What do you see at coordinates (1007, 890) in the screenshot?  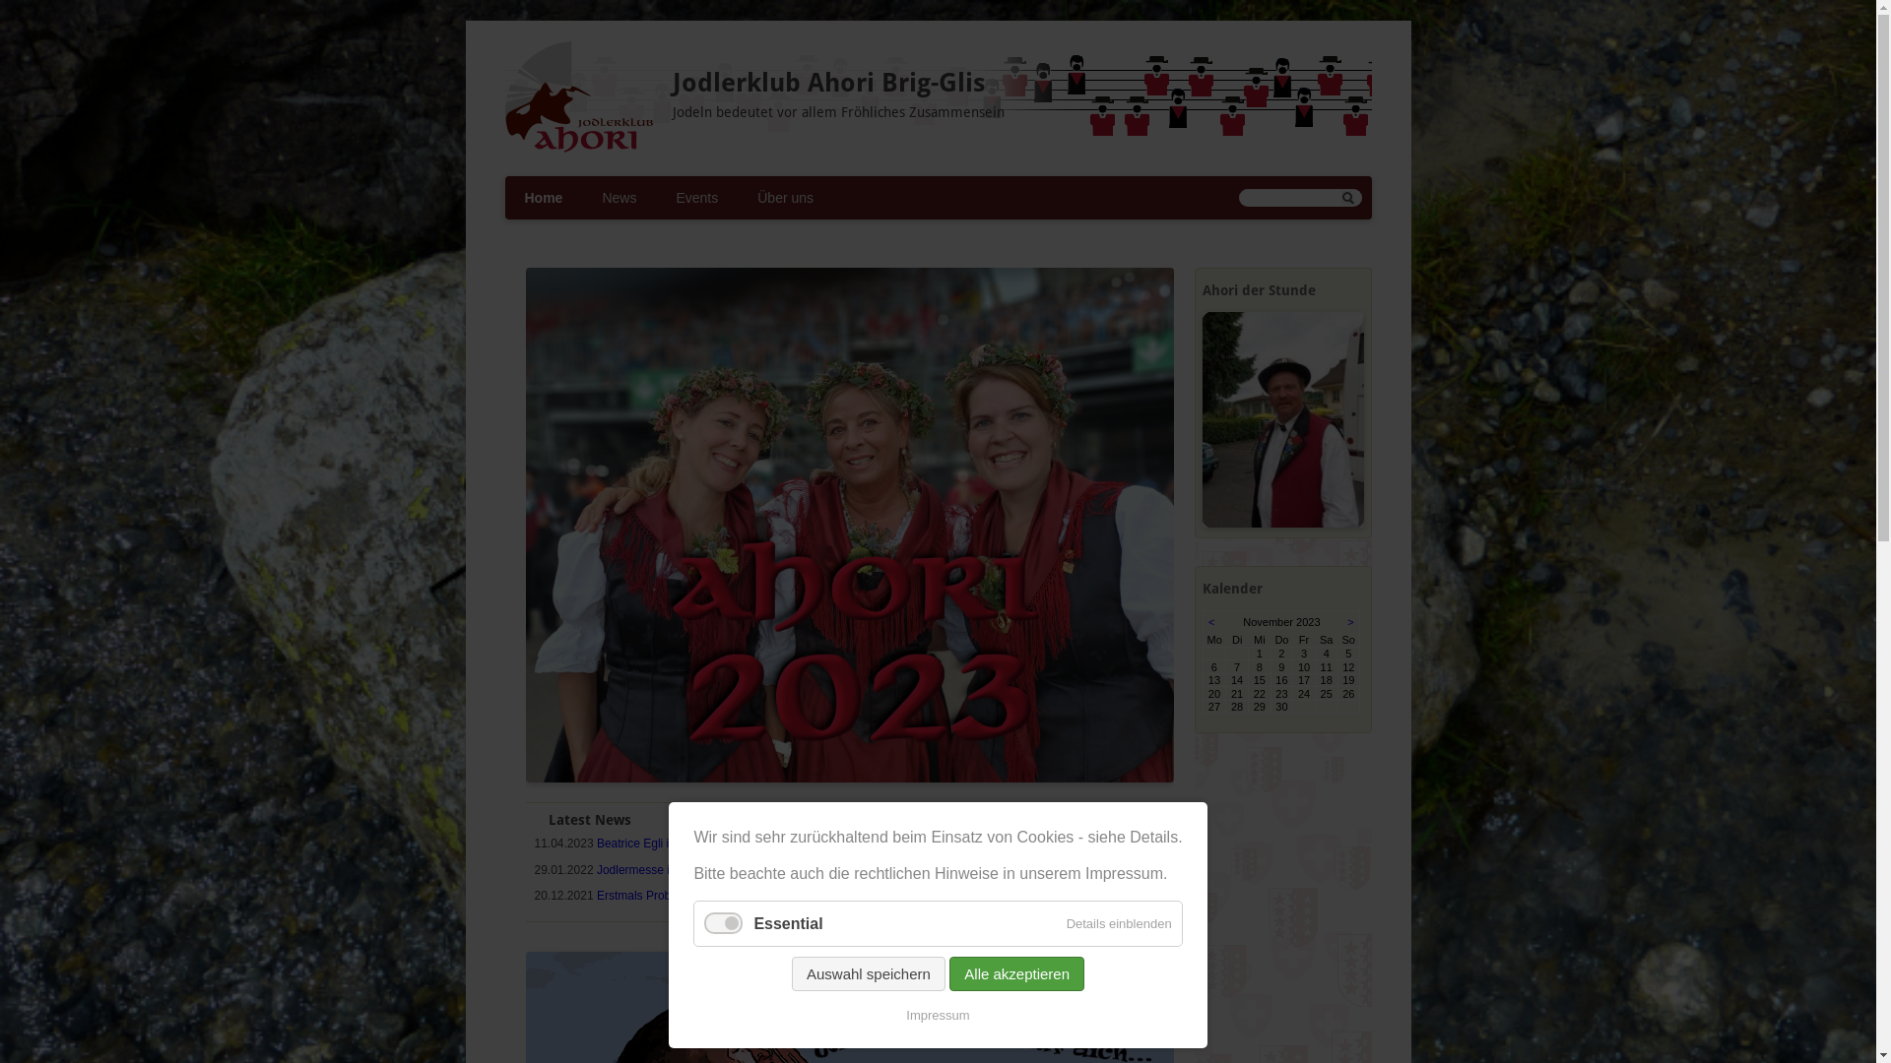 I see `Walliser Jodlertreffen` at bounding box center [1007, 890].